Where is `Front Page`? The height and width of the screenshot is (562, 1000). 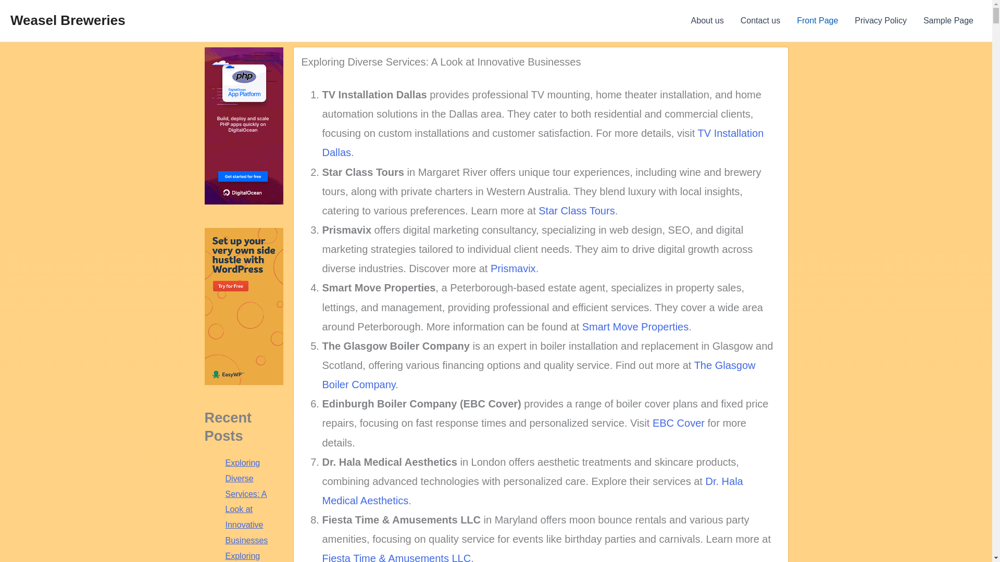 Front Page is located at coordinates (817, 21).